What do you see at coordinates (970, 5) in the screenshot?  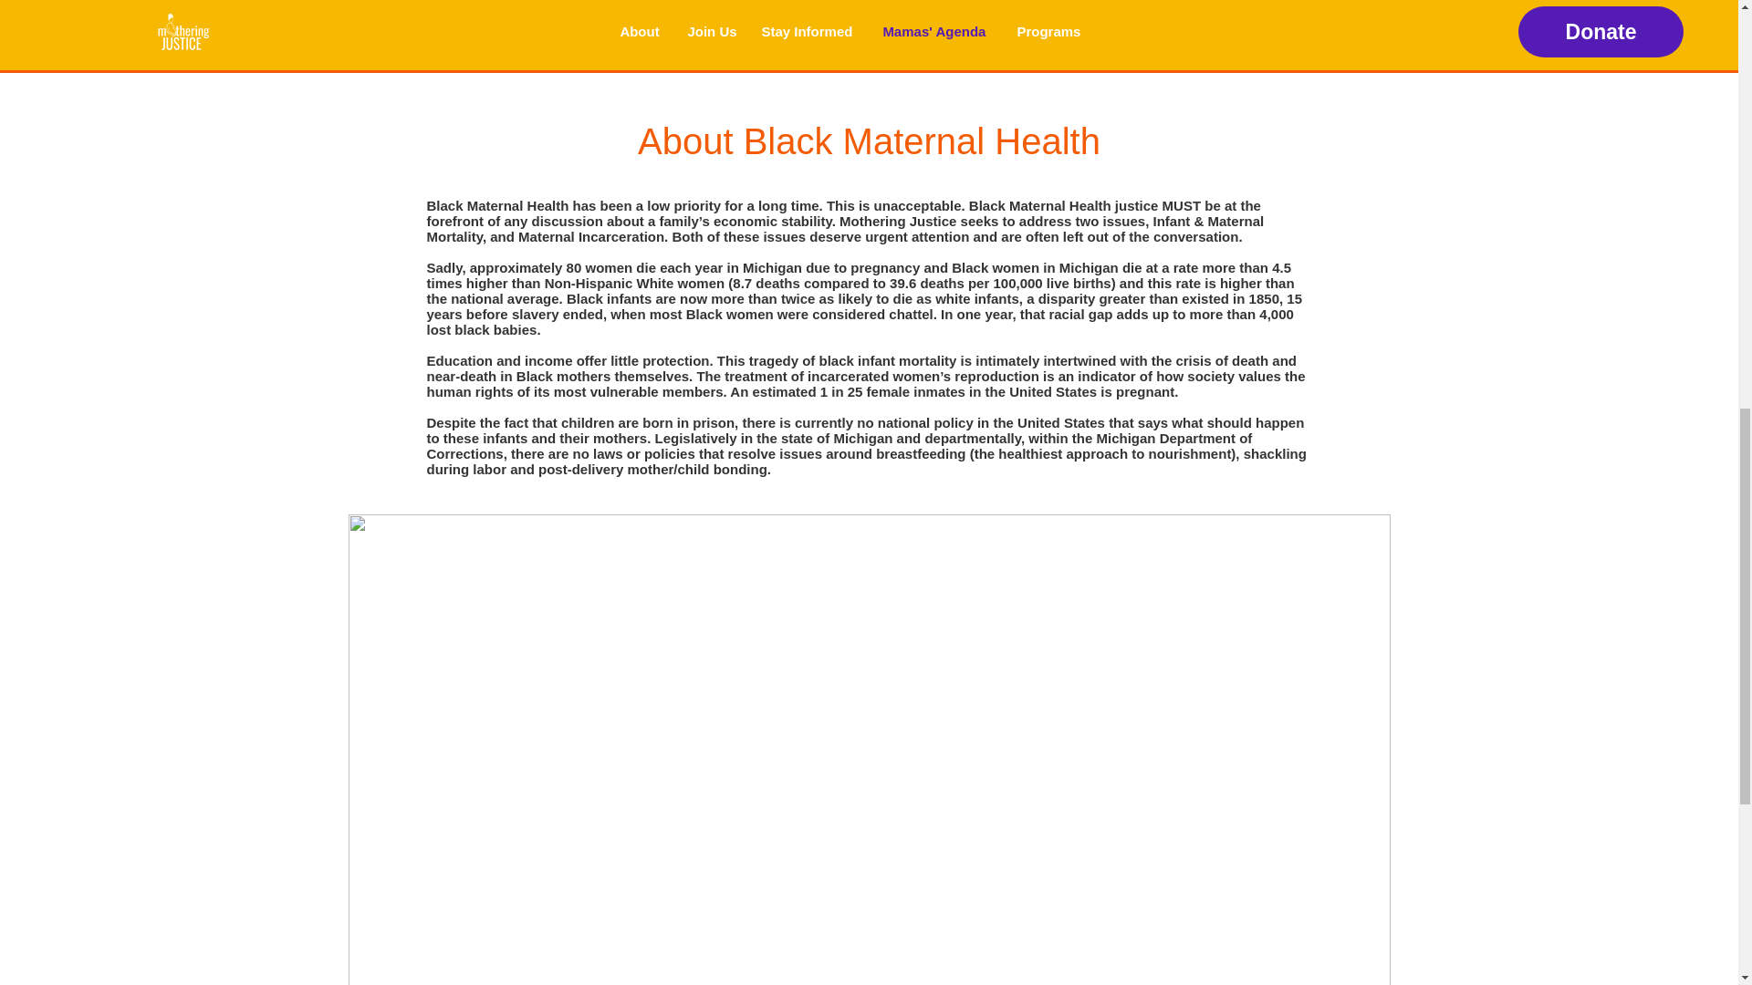 I see `Learn More` at bounding box center [970, 5].